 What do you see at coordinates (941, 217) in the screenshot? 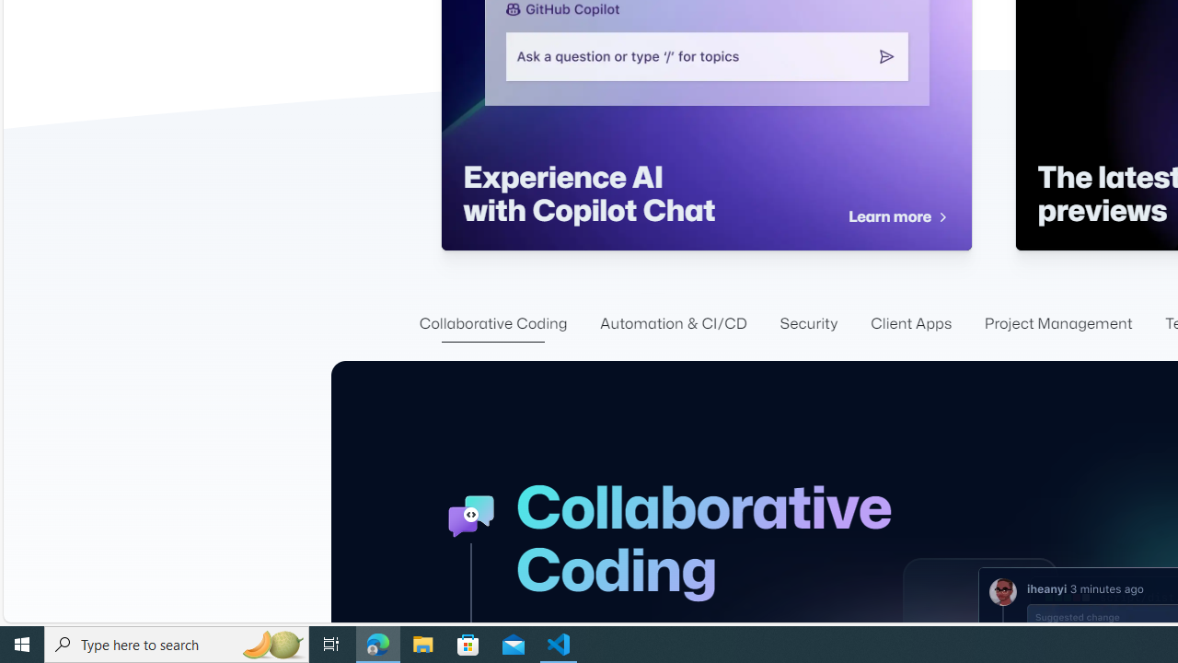
I see `Class: octicon arrow-symbol-mktg octicon` at bounding box center [941, 217].